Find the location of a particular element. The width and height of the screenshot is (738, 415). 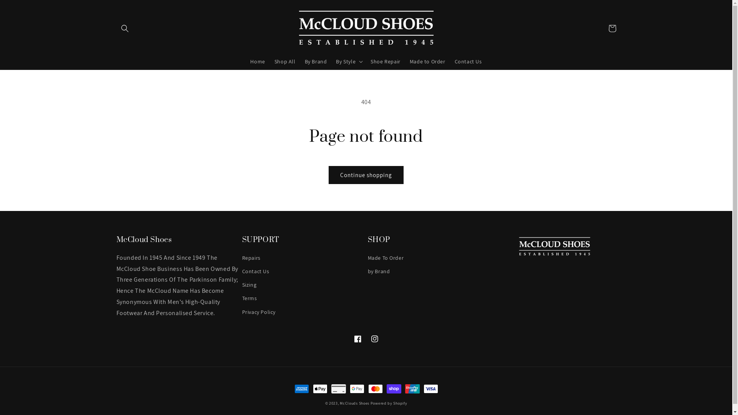

Repairs is located at coordinates (251, 259).